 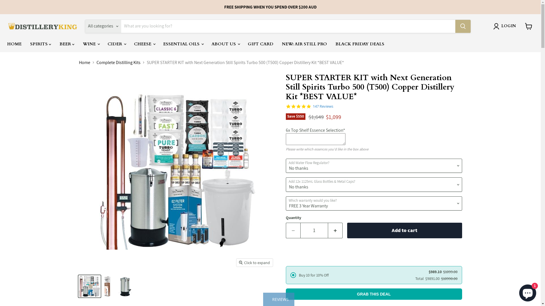 What do you see at coordinates (360, 44) in the screenshot?
I see `BLACK FRIDAY DEALS` at bounding box center [360, 44].